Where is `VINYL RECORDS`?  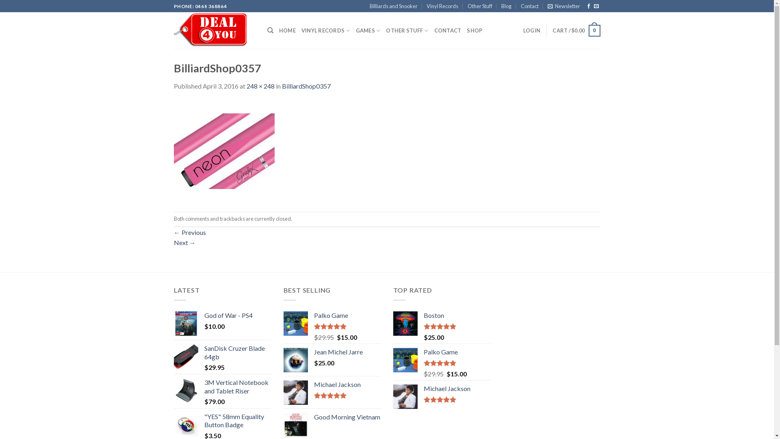
VINYL RECORDS is located at coordinates (326, 30).